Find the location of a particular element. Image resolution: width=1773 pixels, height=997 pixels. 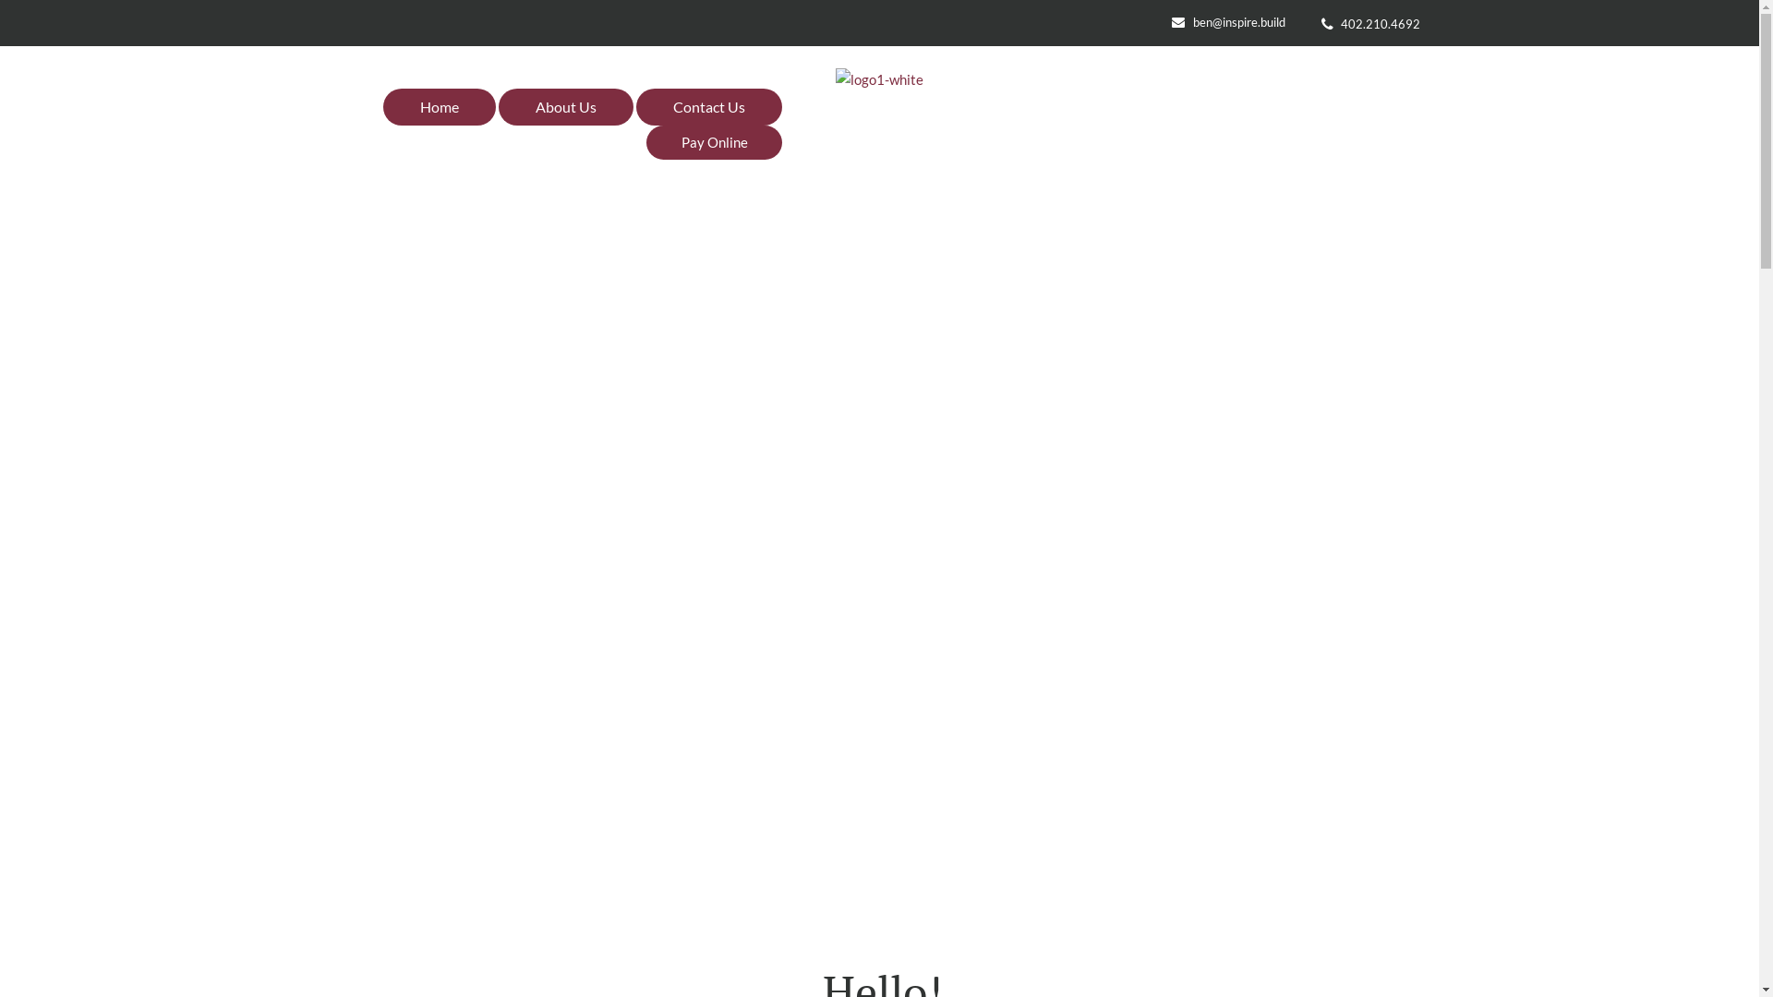

Home is located at coordinates (440, 107).